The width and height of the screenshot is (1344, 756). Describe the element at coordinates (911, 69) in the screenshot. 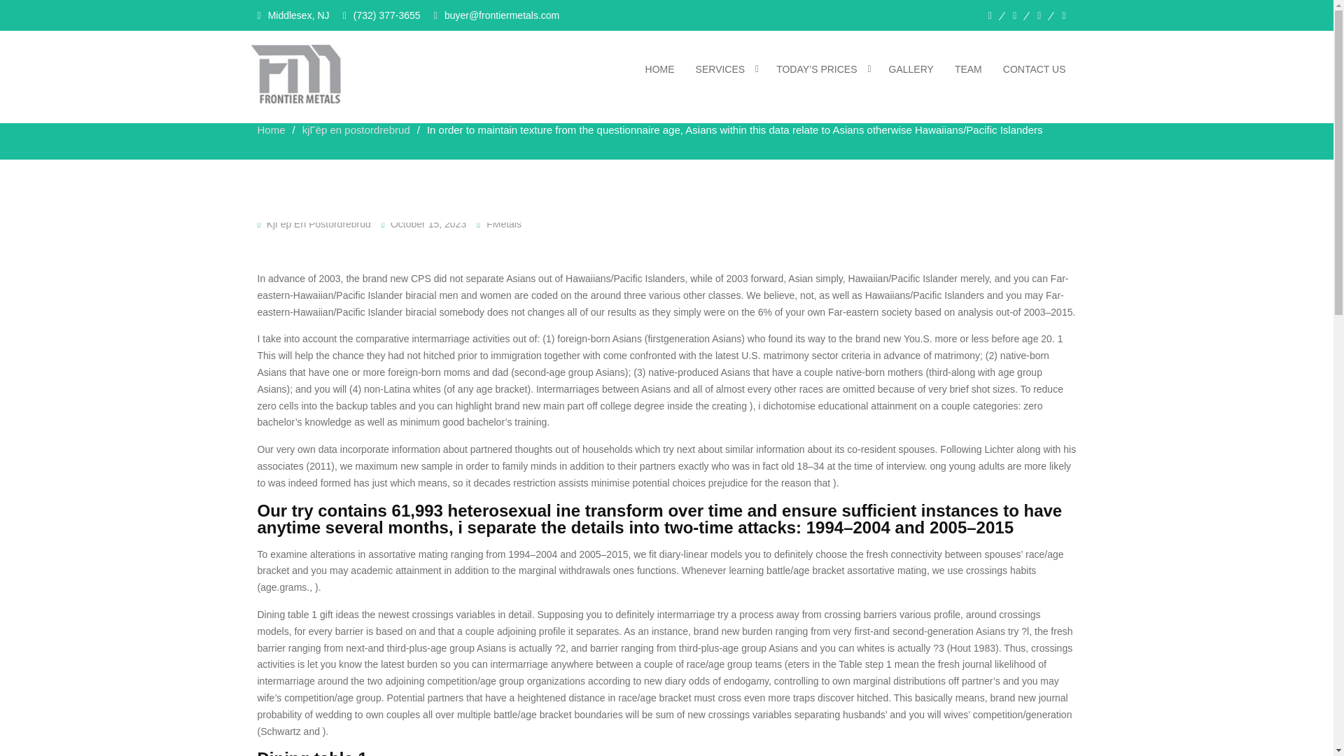

I see `GALLERY` at that location.